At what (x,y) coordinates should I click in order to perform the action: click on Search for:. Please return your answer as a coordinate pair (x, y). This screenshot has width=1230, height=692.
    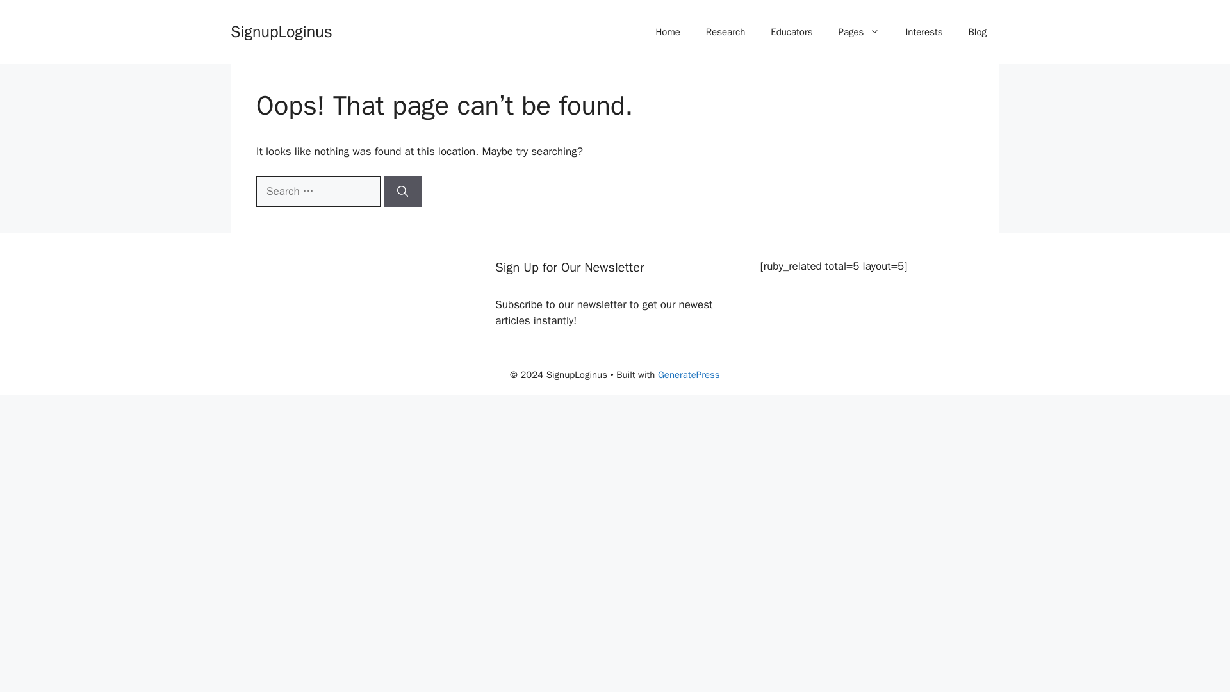
    Looking at the image, I should click on (318, 191).